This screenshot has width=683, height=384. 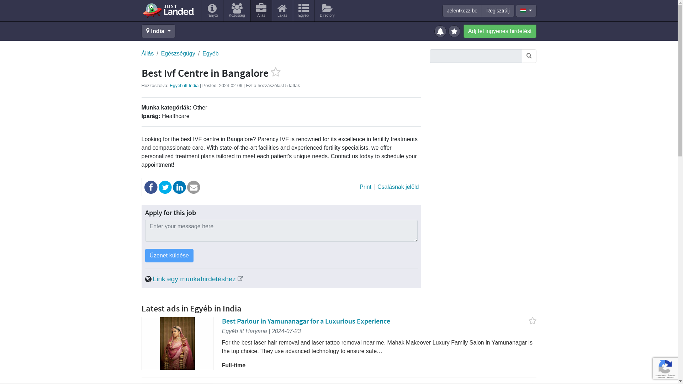 What do you see at coordinates (168, 10) in the screenshot?
I see `Just Landed` at bounding box center [168, 10].